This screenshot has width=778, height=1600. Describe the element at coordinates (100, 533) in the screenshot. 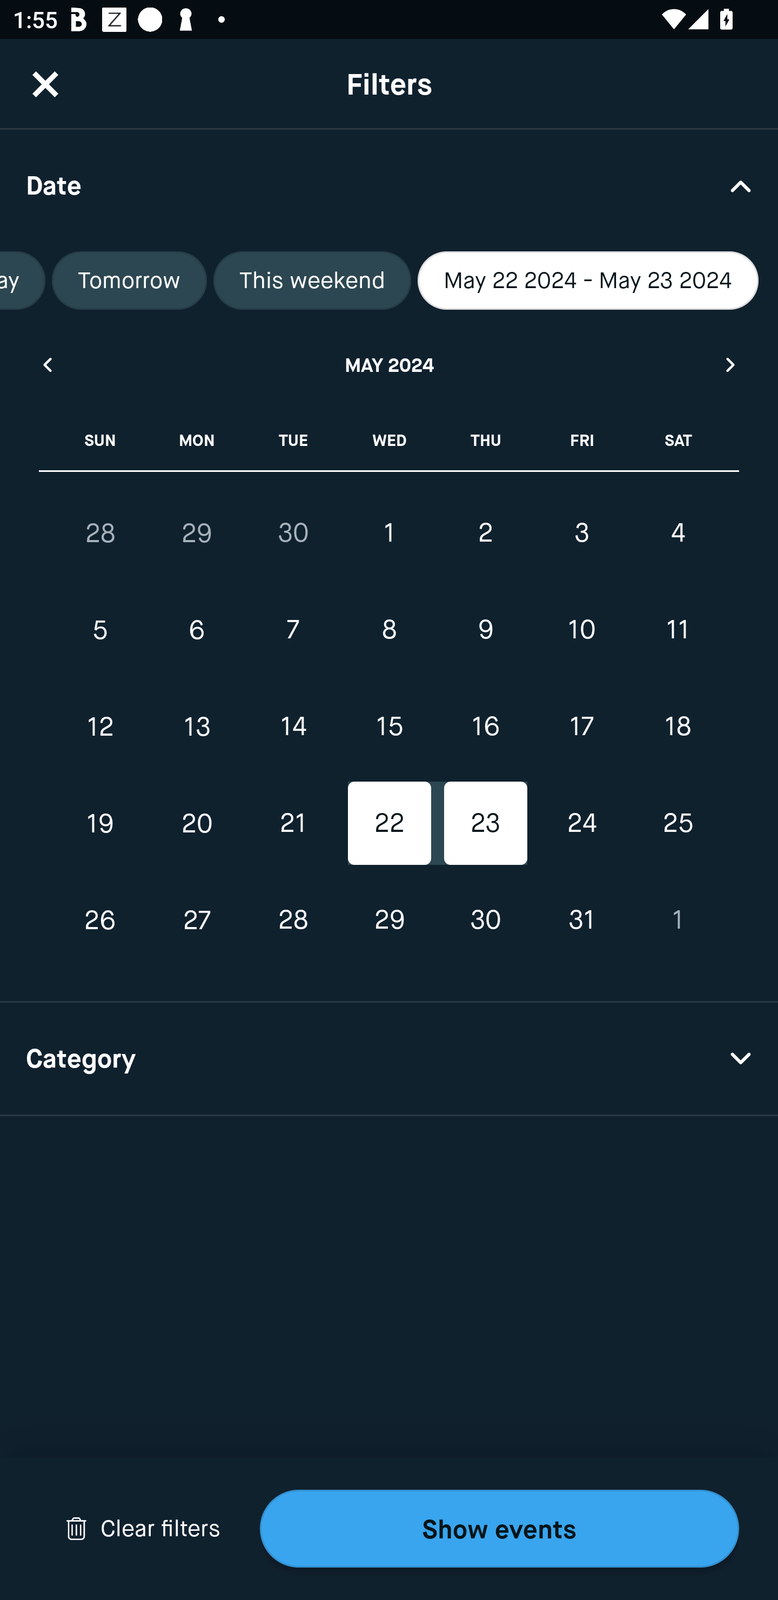

I see `28` at that location.